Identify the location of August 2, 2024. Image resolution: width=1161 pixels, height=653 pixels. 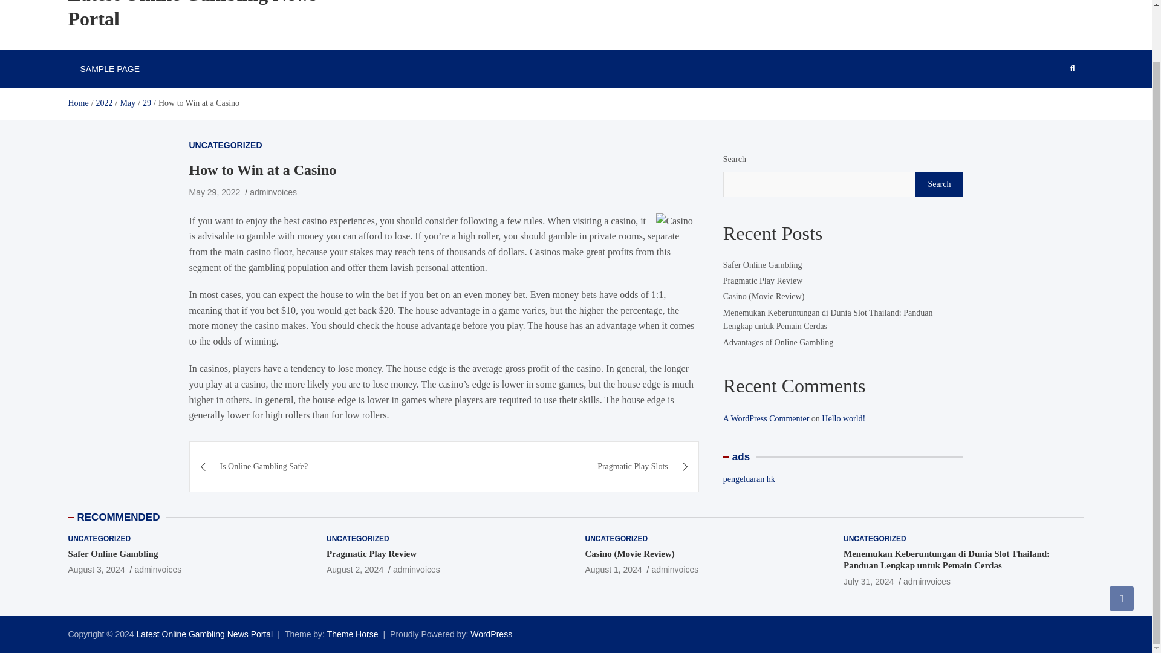
(354, 570).